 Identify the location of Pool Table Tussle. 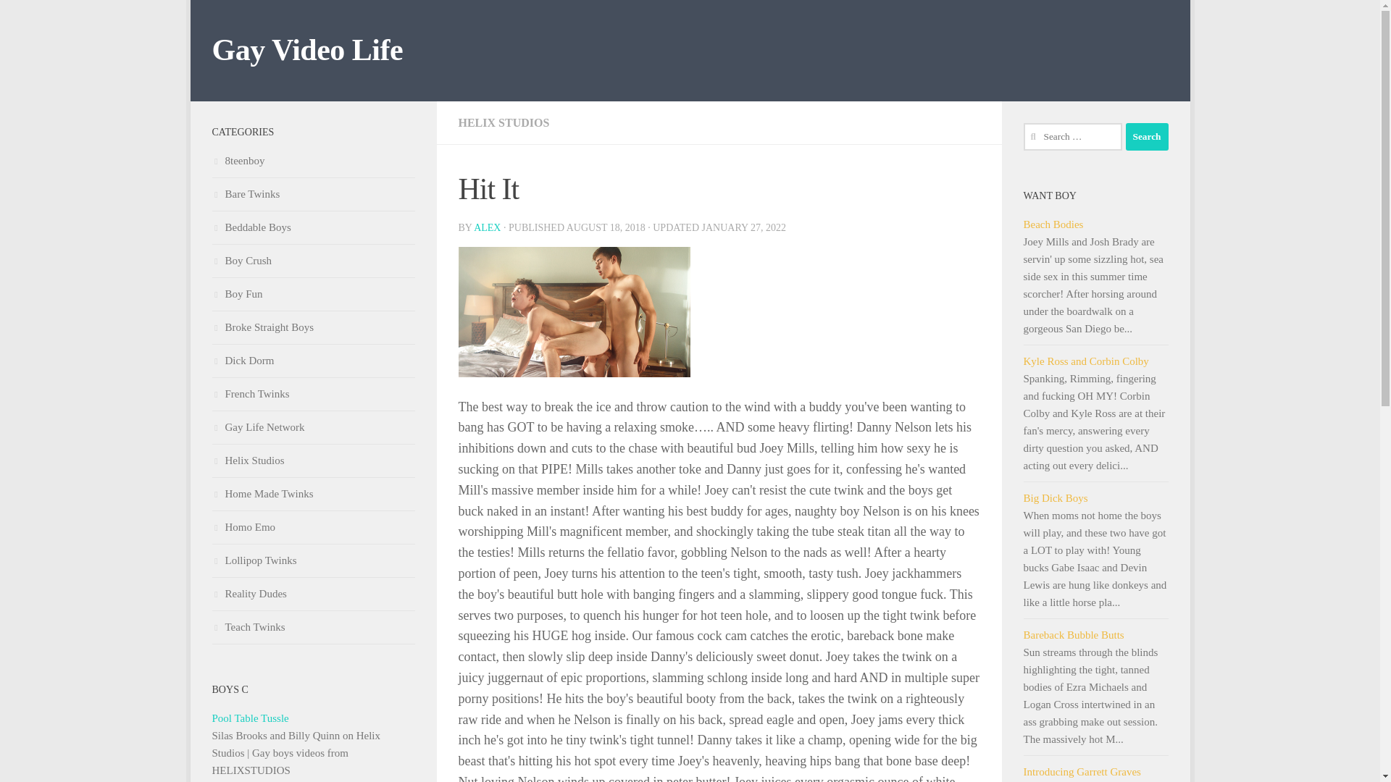
(313, 718).